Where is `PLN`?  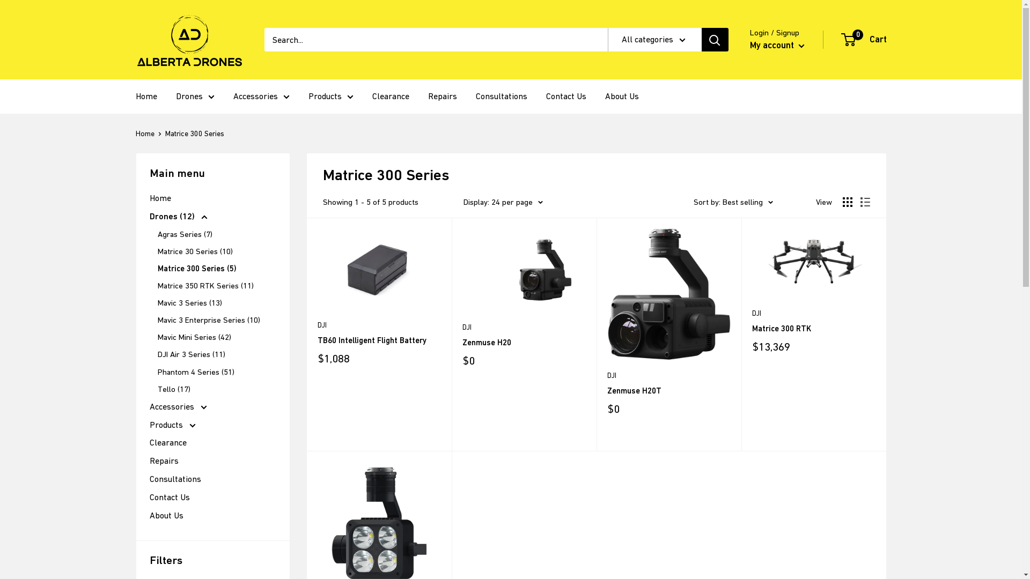 PLN is located at coordinates (163, 544).